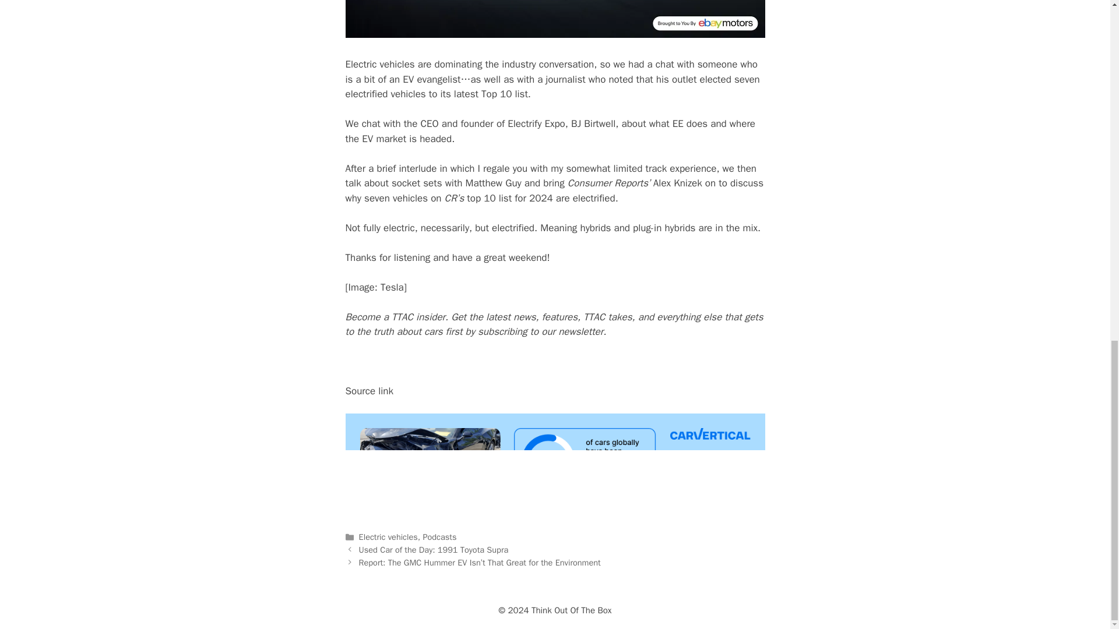 The image size is (1119, 629). Describe the element at coordinates (388, 536) in the screenshot. I see `Electric vehicles` at that location.